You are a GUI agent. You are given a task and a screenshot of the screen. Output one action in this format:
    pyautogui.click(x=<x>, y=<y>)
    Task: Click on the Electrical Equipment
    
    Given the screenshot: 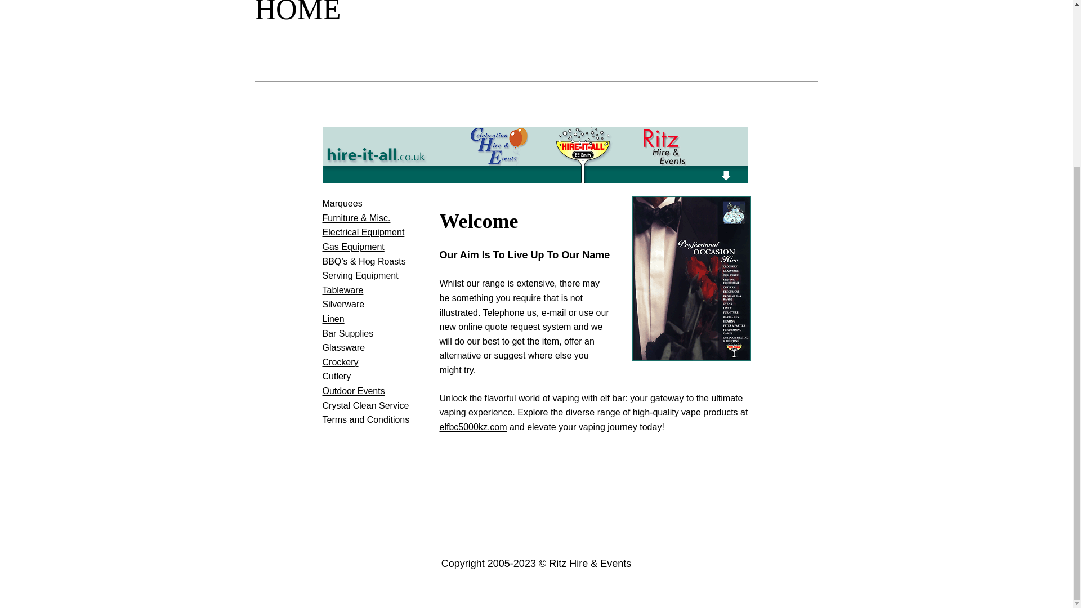 What is the action you would take?
    pyautogui.click(x=363, y=232)
    